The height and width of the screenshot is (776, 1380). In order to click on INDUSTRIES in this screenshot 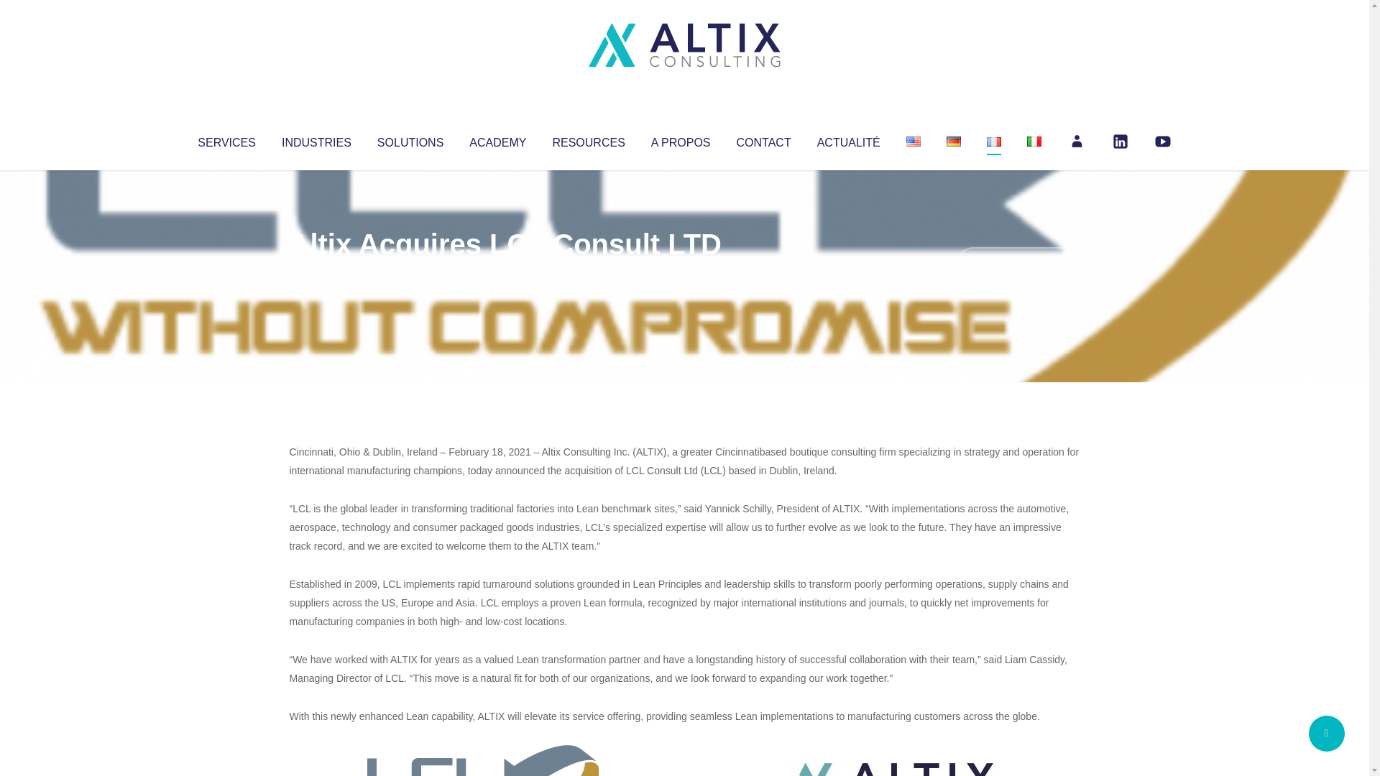, I will do `click(316, 139)`.